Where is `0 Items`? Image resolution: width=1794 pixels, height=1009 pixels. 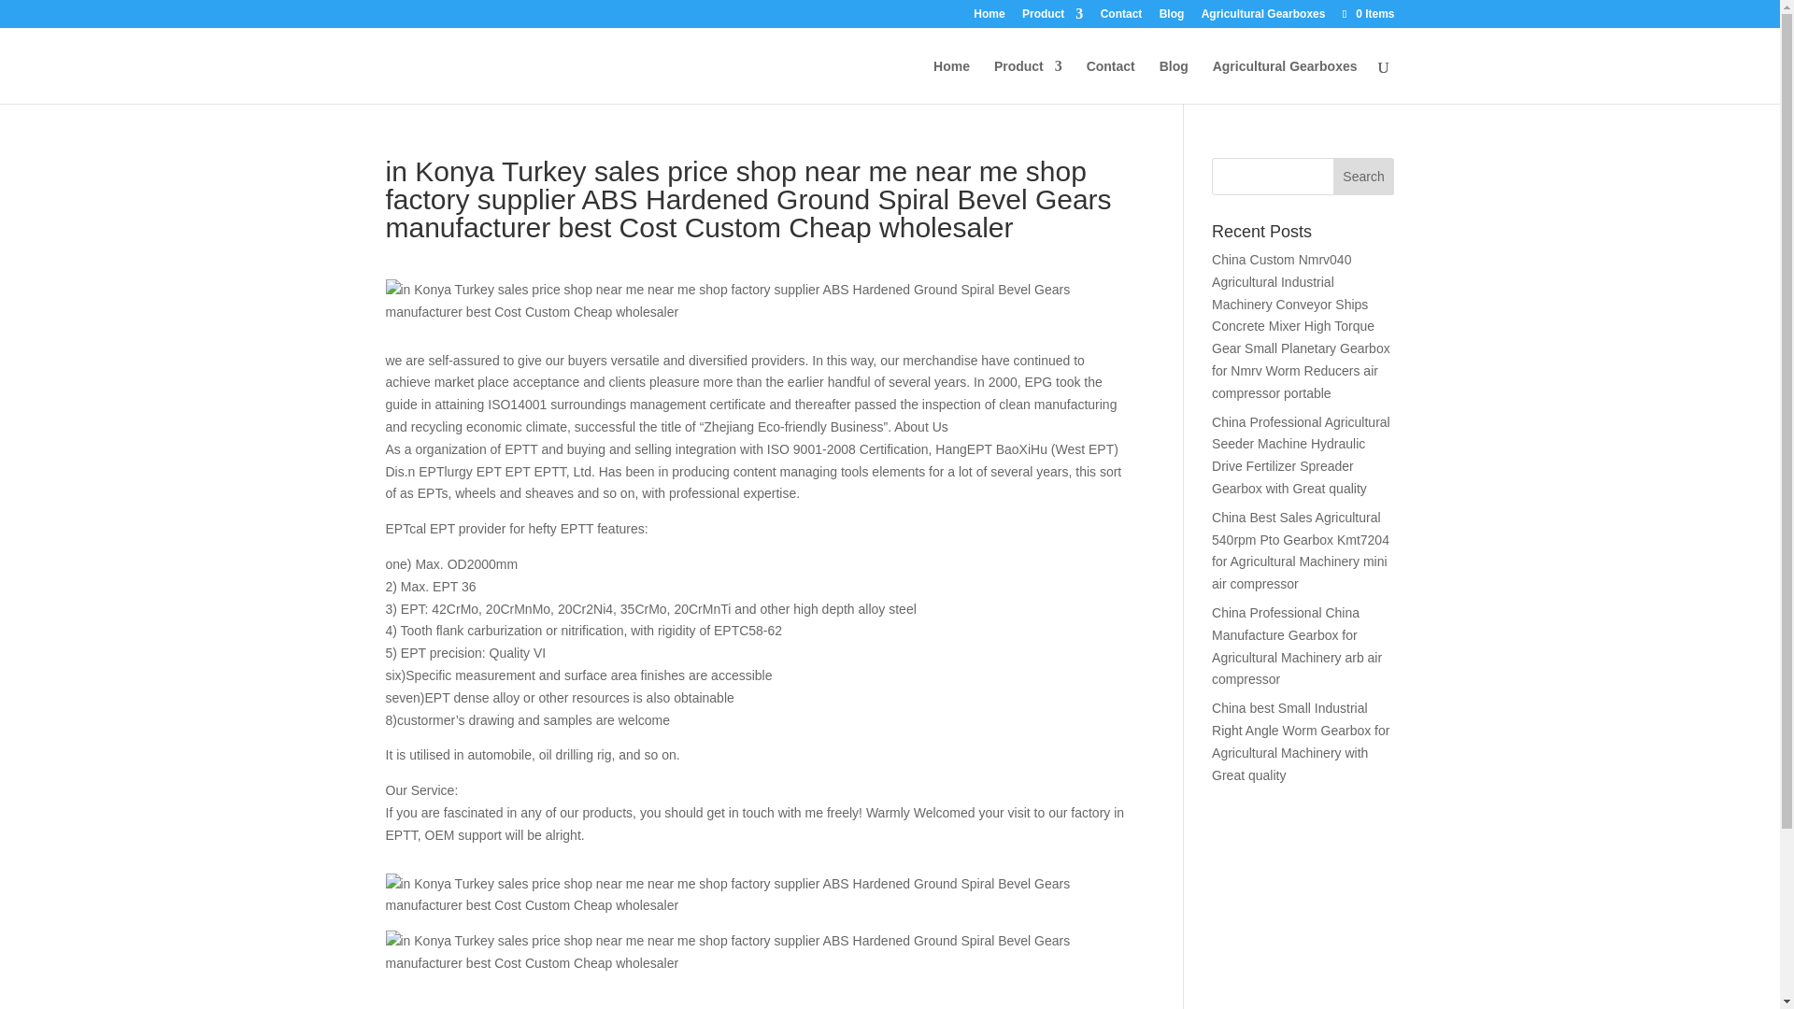 0 Items is located at coordinates (1366, 13).